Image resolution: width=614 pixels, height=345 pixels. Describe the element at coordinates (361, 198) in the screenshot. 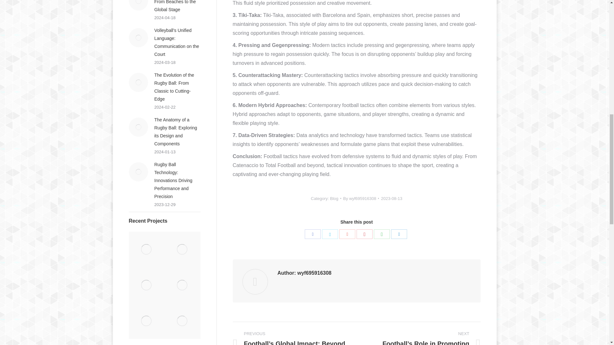

I see `View all posts by wyf695916308` at that location.